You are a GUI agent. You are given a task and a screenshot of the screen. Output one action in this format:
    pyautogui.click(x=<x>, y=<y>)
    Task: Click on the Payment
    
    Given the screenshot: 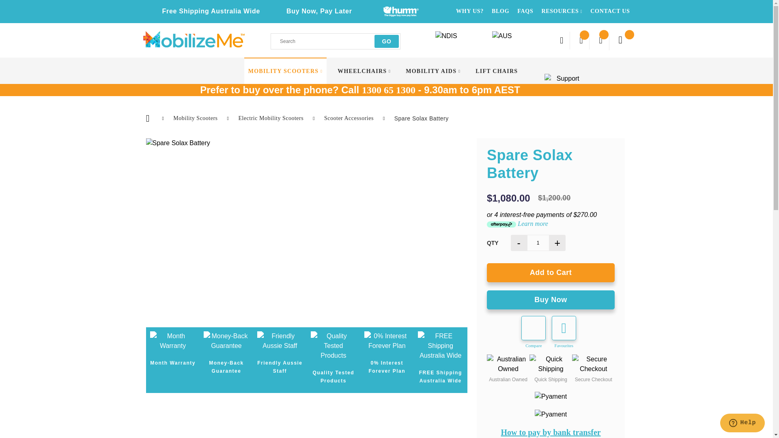 What is the action you would take?
    pyautogui.click(x=551, y=414)
    